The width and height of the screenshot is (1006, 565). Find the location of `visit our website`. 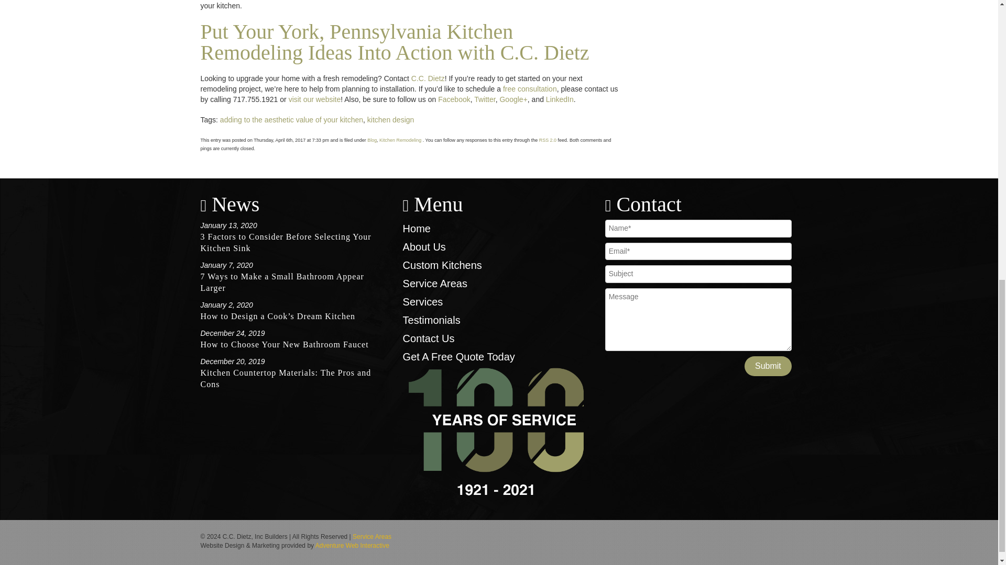

visit our website is located at coordinates (314, 99).